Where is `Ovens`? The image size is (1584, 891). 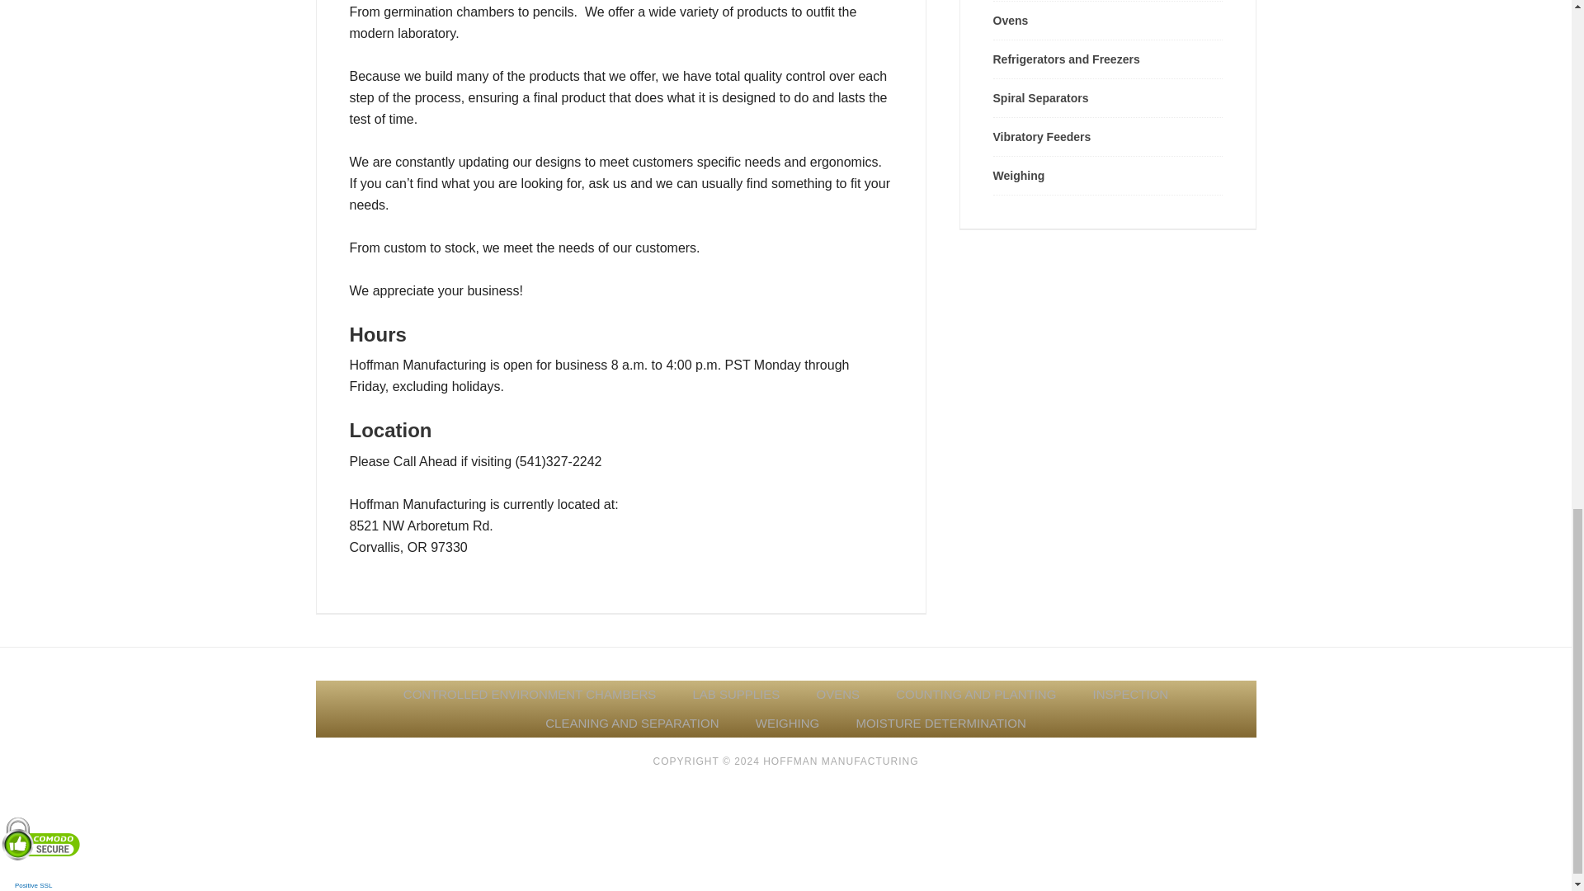 Ovens is located at coordinates (1010, 21).